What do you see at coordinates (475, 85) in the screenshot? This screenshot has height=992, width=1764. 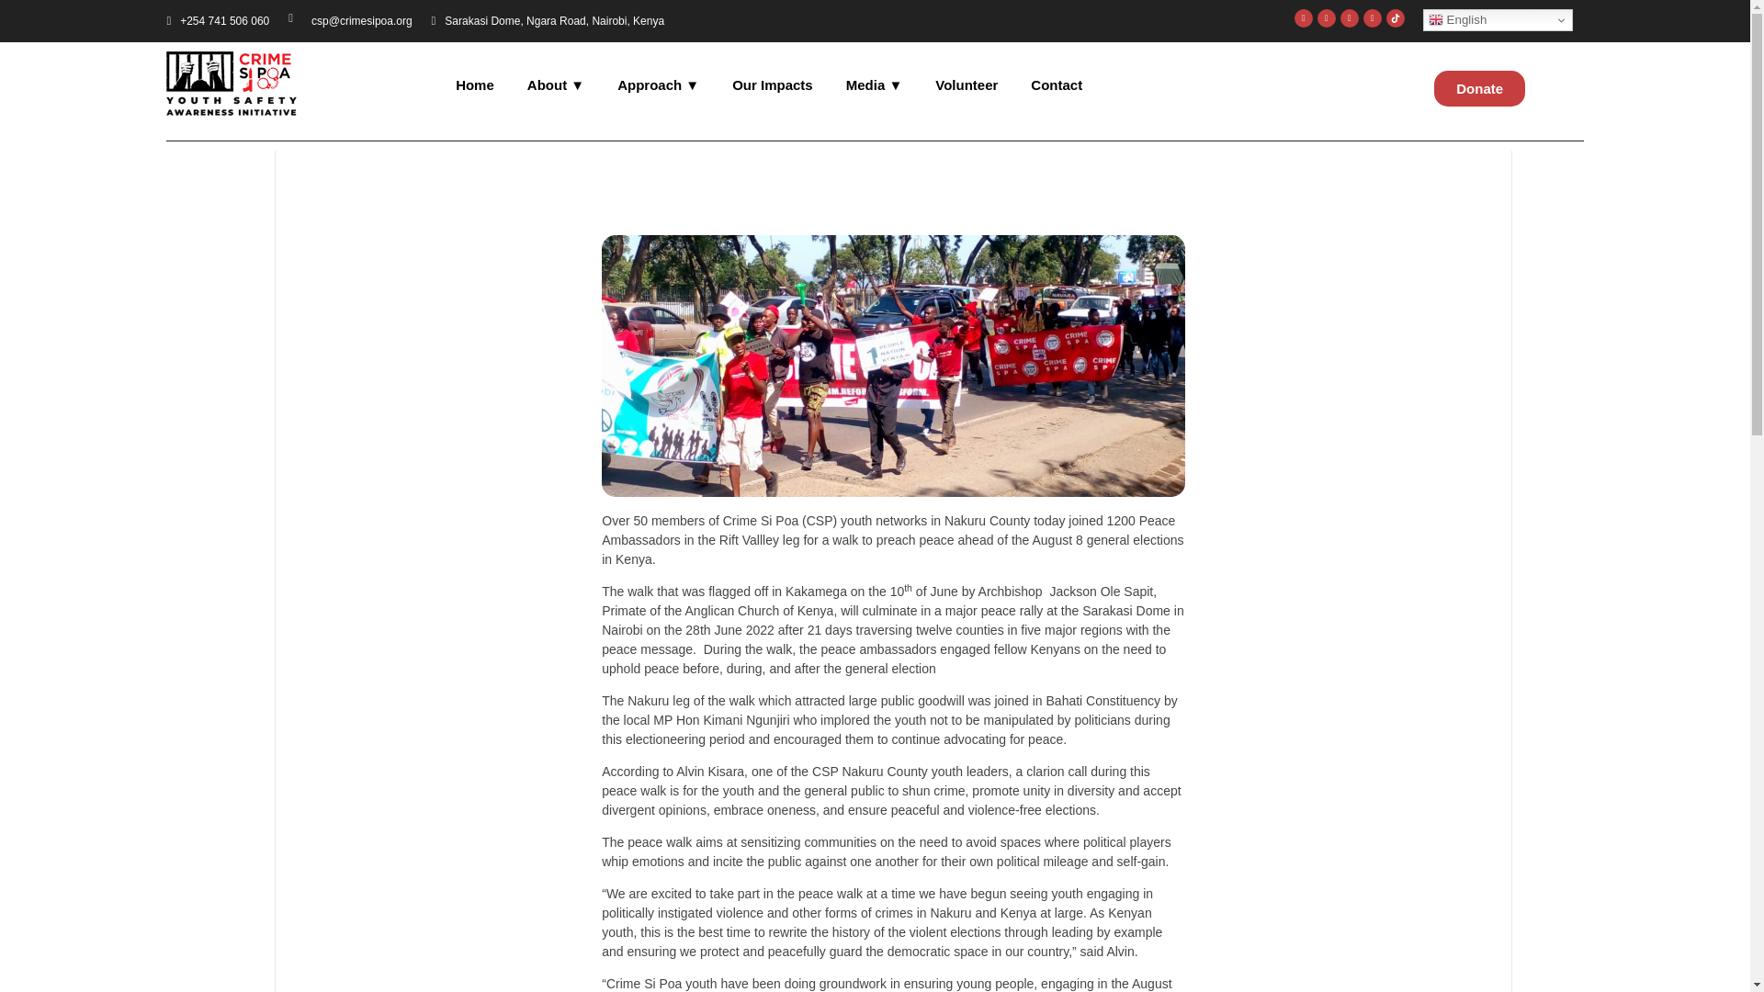 I see `Home` at bounding box center [475, 85].